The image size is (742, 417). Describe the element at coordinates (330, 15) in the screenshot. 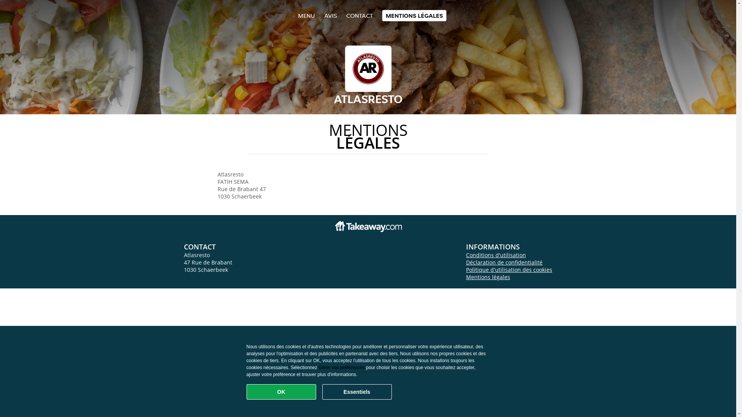

I see `AVIS` at that location.